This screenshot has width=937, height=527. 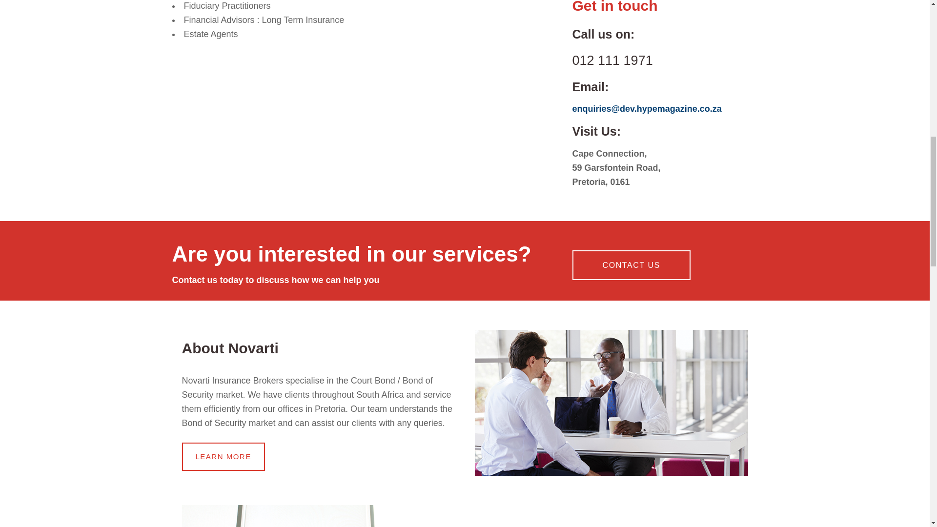 What do you see at coordinates (611, 403) in the screenshot?
I see `about2` at bounding box center [611, 403].